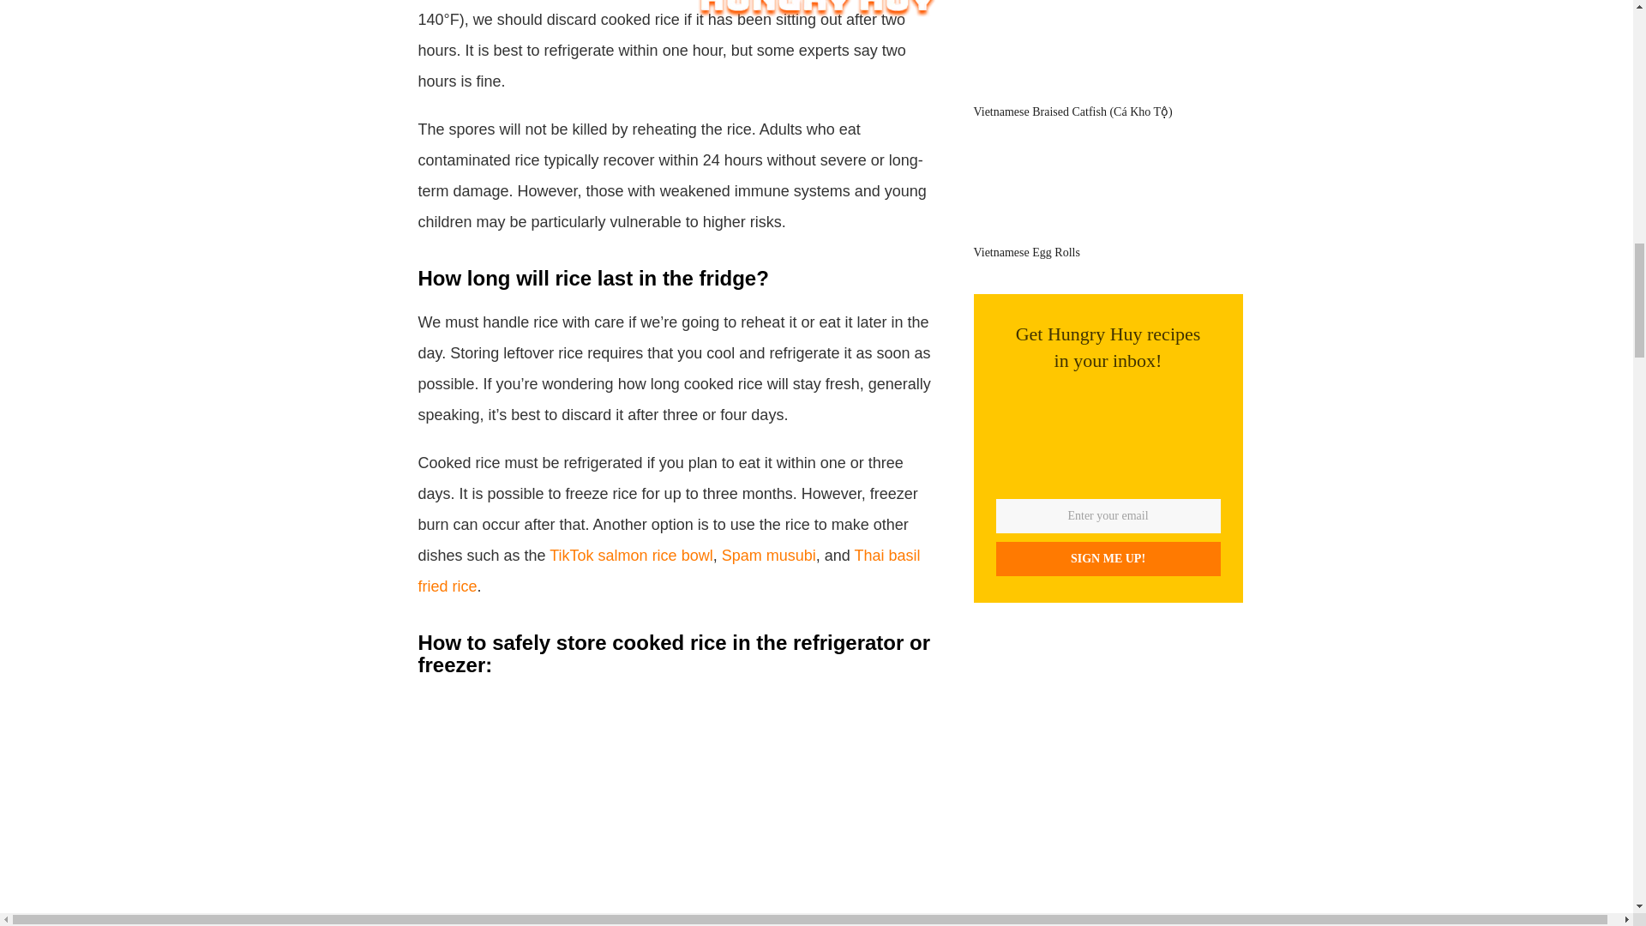  I want to click on Spam musubi, so click(769, 556).